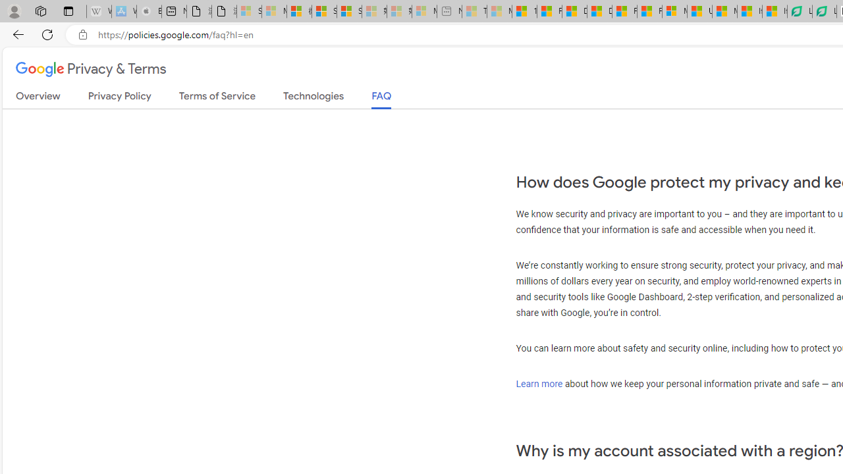 The height and width of the screenshot is (474, 843). I want to click on Foo BAR | Trusted Community Engagement and Contributions, so click(649, 12).